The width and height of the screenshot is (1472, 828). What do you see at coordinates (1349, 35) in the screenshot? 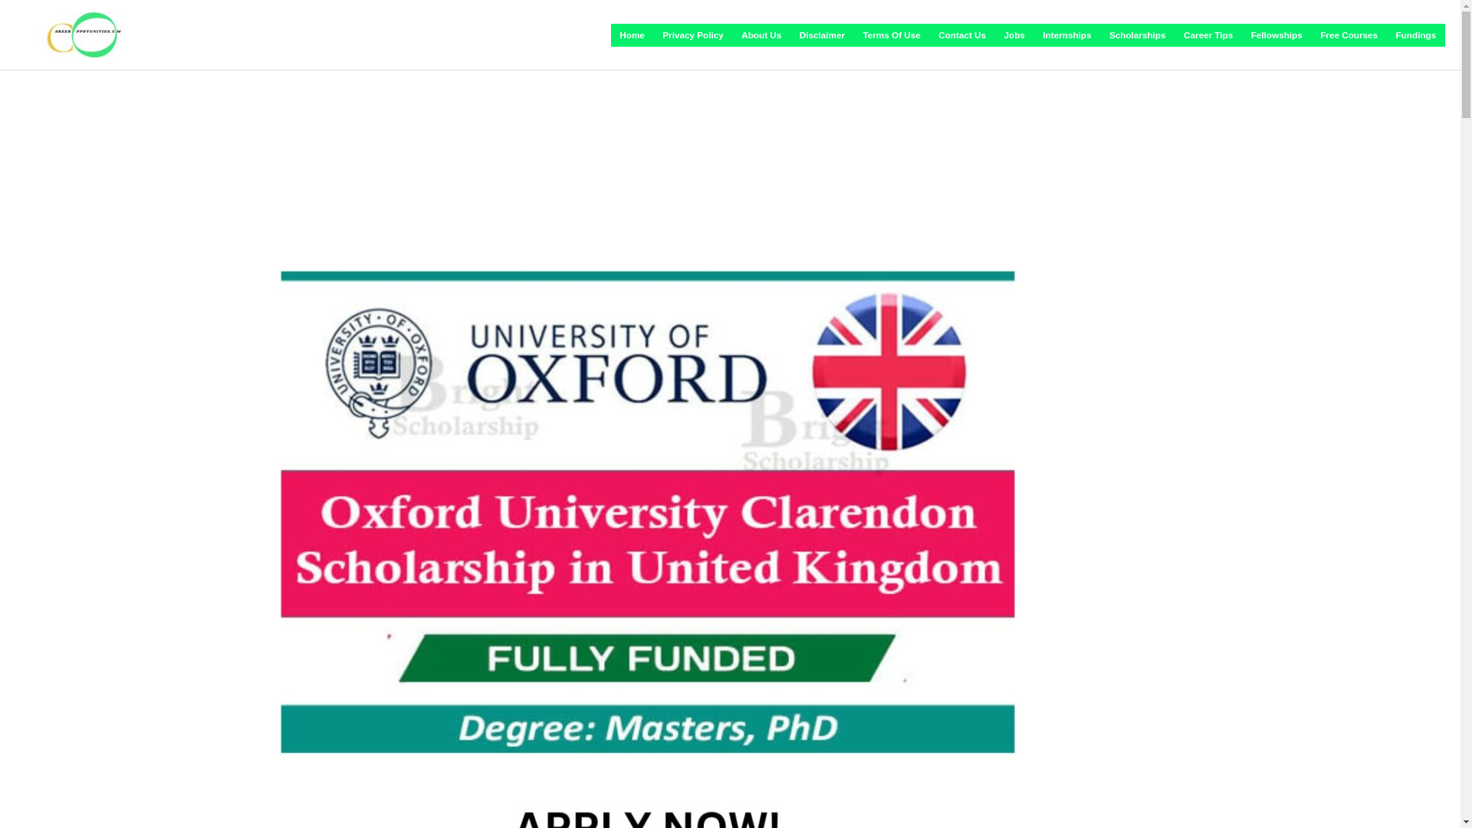
I see `Free Courses` at bounding box center [1349, 35].